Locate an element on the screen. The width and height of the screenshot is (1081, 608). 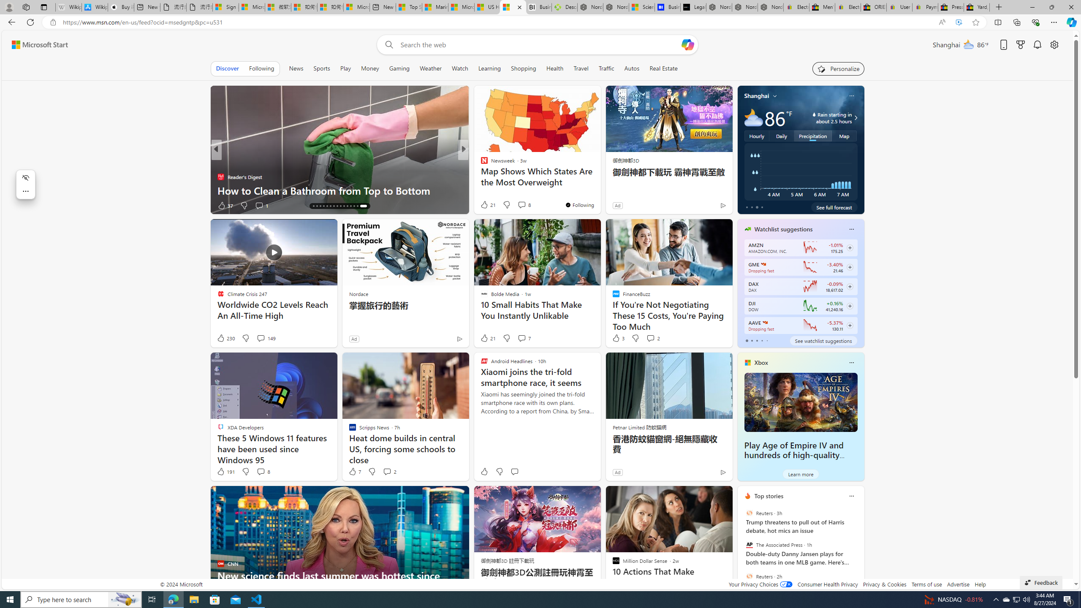
Sign in to your Microsoft account is located at coordinates (225, 7).